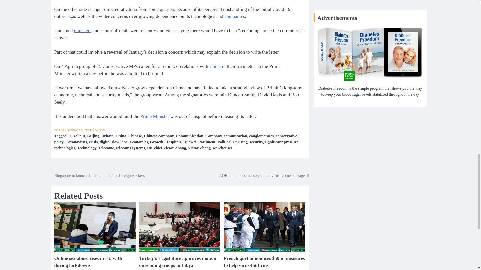  What do you see at coordinates (93, 136) in the screenshot?
I see `Beijing` at bounding box center [93, 136].